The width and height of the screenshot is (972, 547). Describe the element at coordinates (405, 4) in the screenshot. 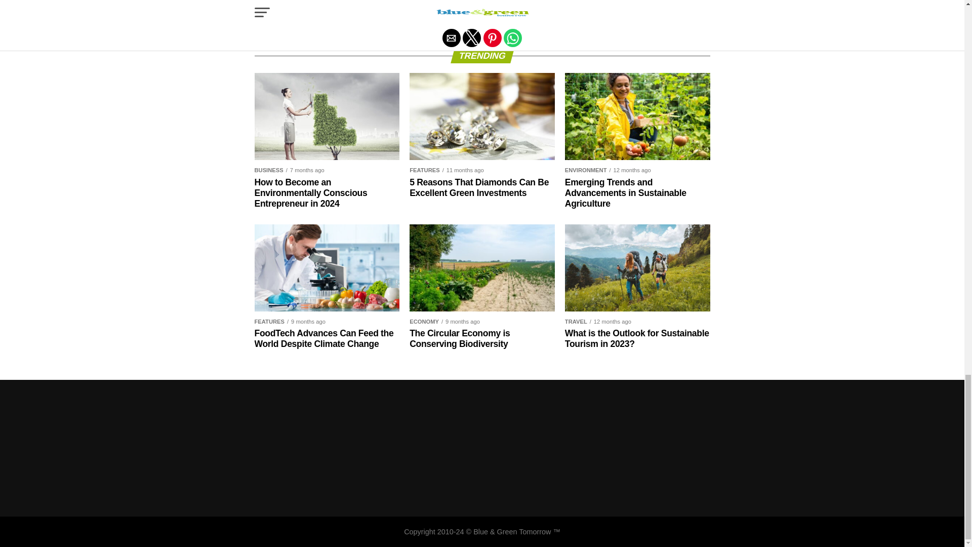

I see `ED DAVEY` at that location.